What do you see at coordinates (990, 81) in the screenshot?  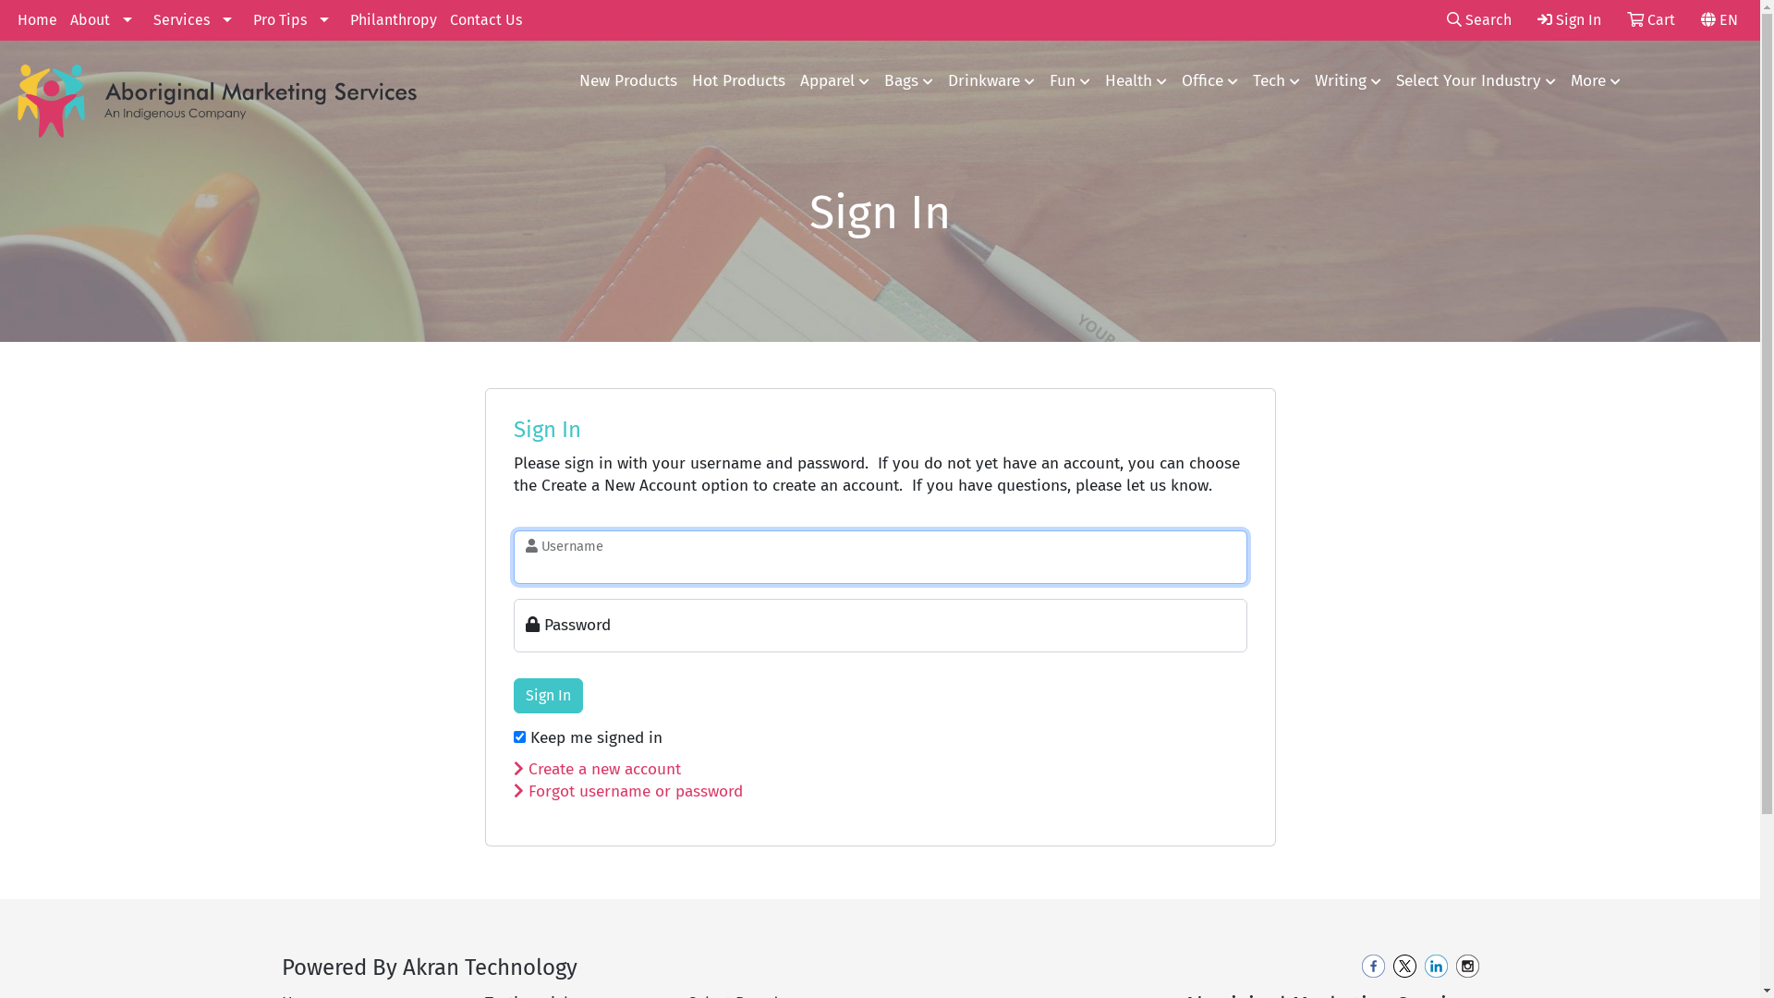 I see `Drinkware` at bounding box center [990, 81].